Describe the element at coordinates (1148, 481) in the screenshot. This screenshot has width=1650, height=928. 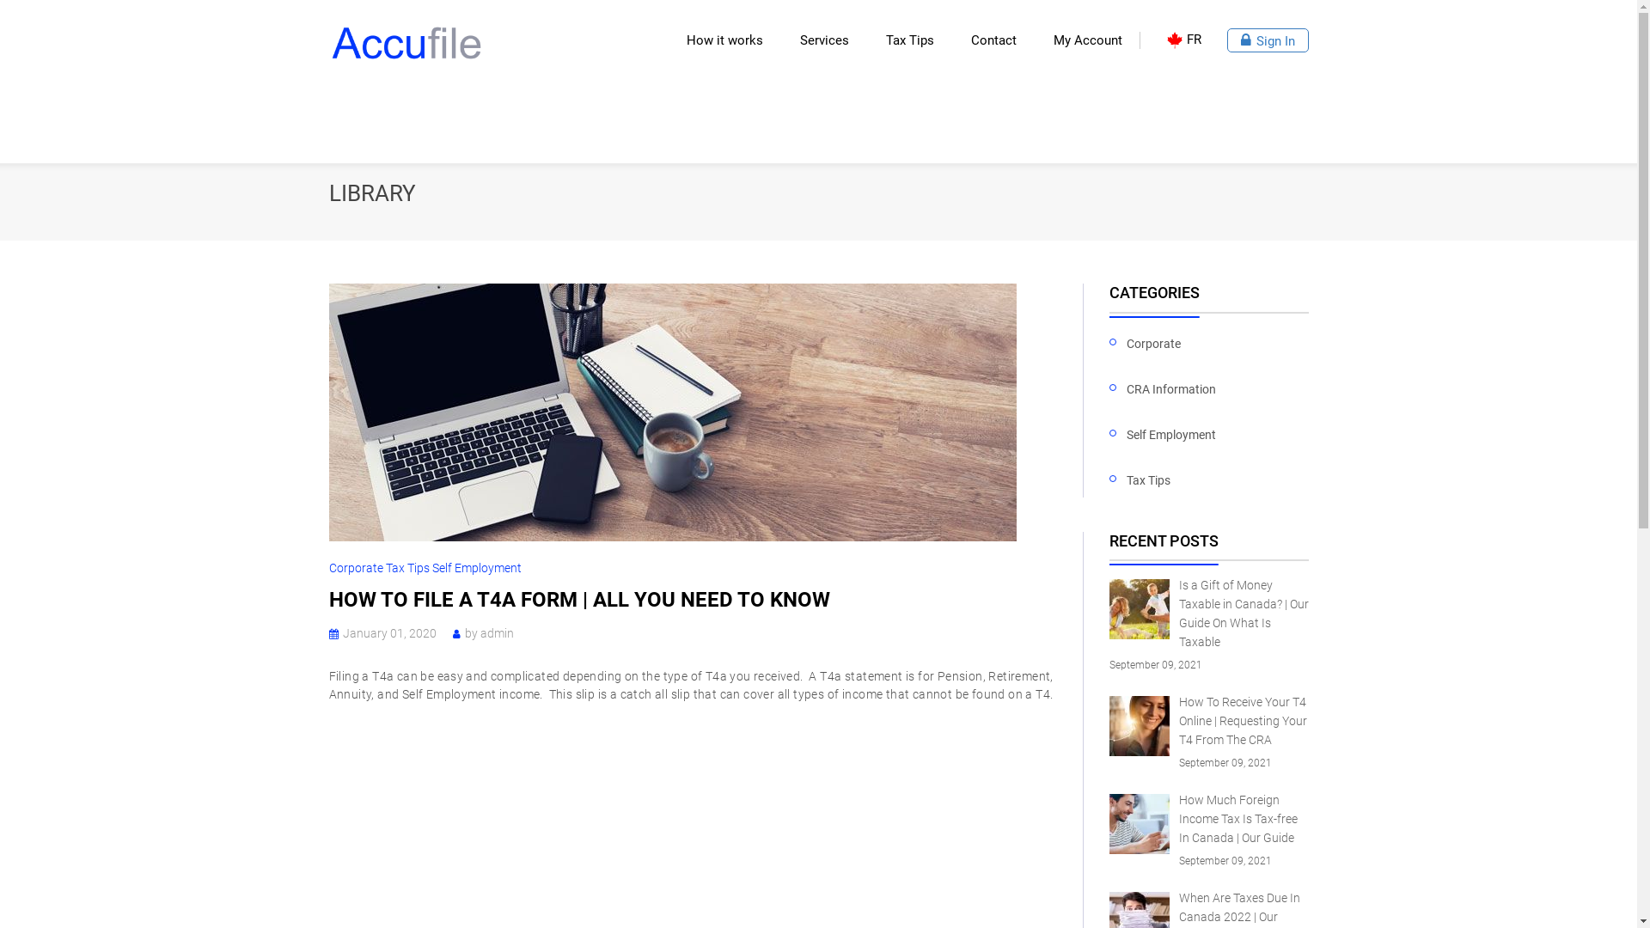
I see `Tax Tips` at that location.